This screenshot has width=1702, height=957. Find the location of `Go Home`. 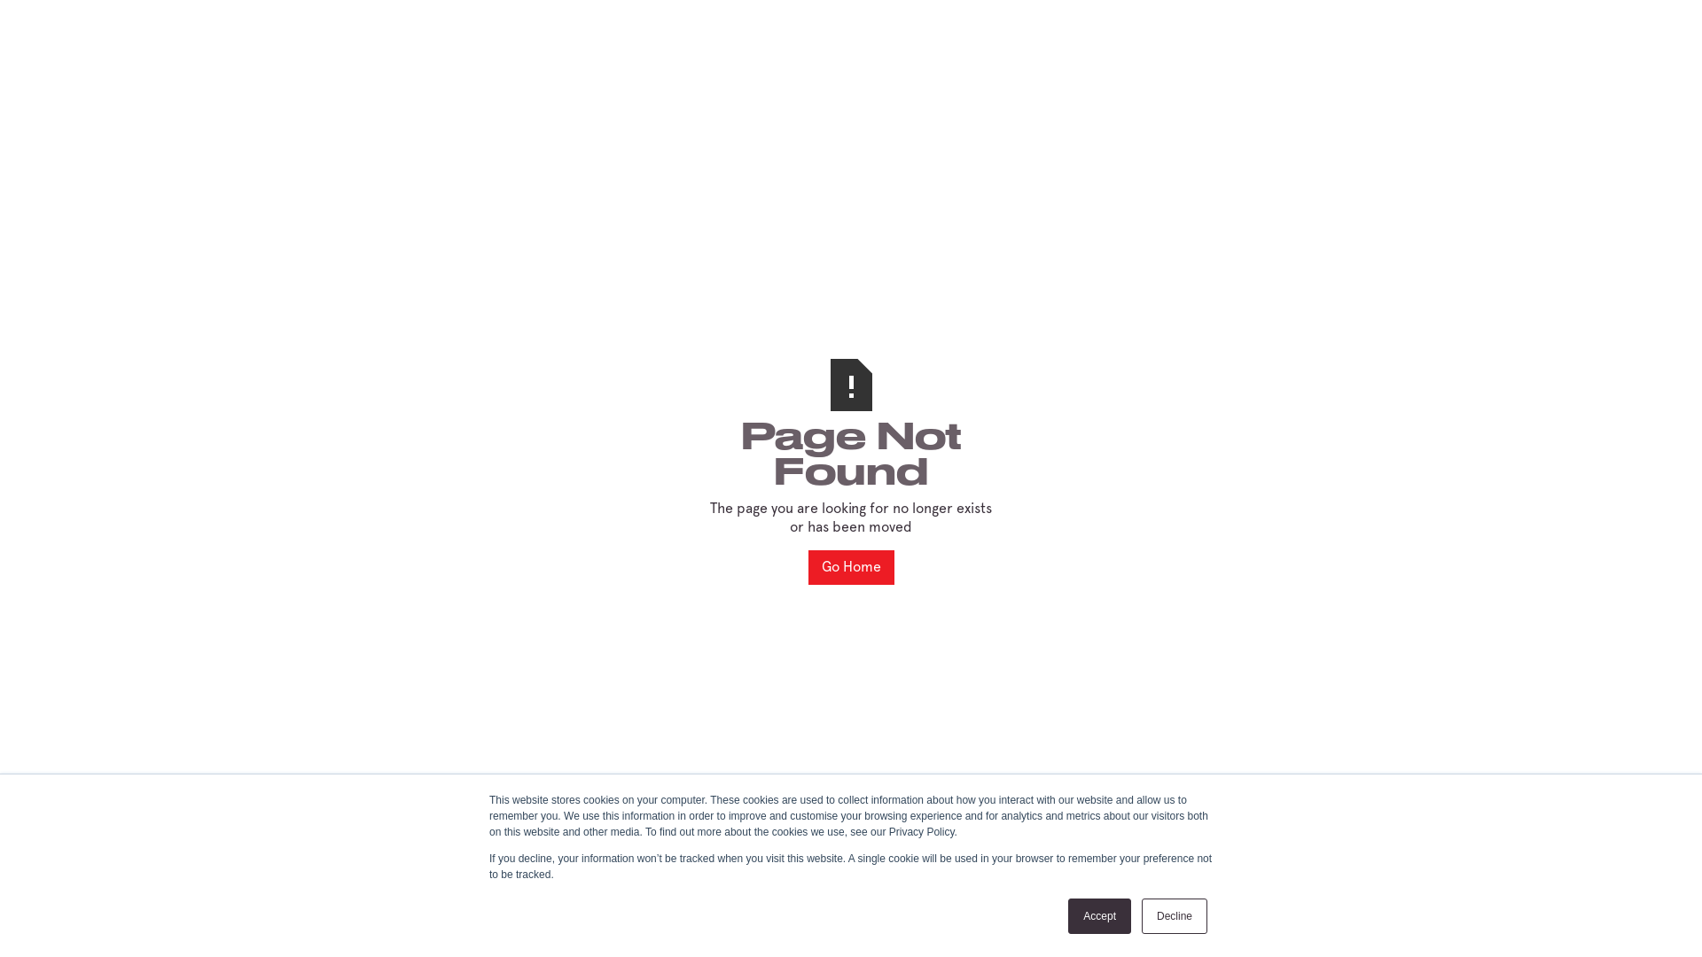

Go Home is located at coordinates (851, 567).